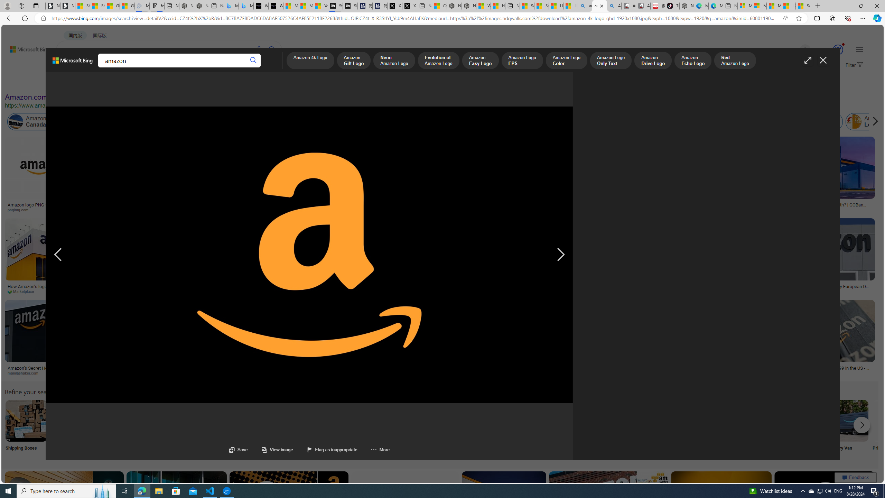 The height and width of the screenshot is (498, 885). Describe the element at coordinates (373, 450) in the screenshot. I see `More` at that location.